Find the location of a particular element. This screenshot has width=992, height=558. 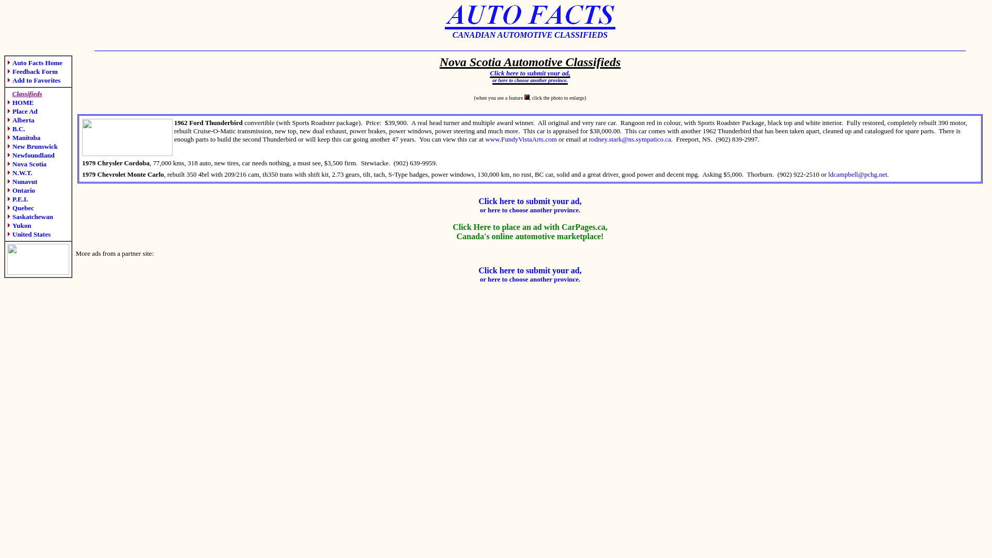

Auto Facts Home is located at coordinates (35, 63).